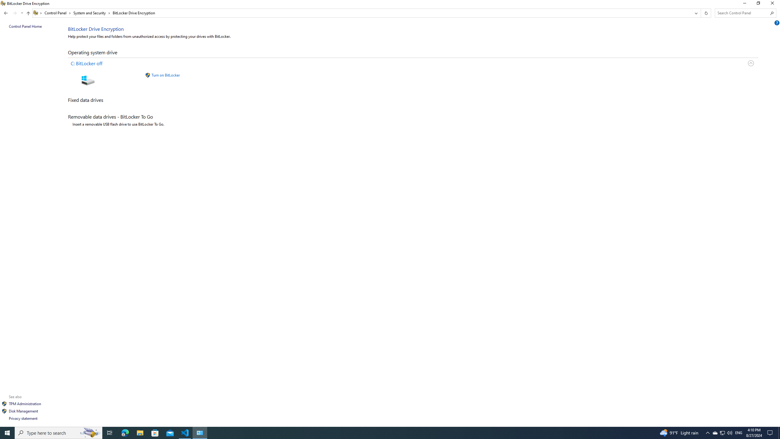  Describe the element at coordinates (744, 4) in the screenshot. I see `Address band toolbar` at that location.